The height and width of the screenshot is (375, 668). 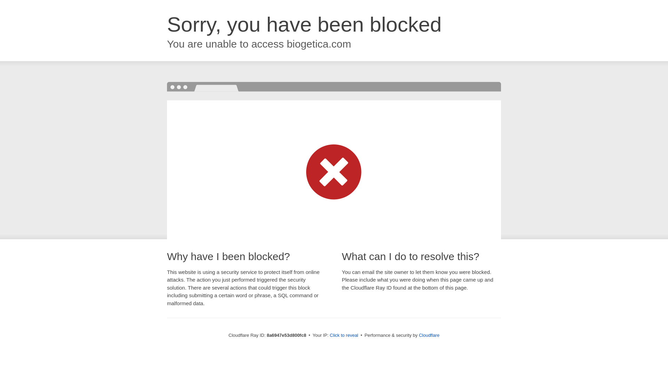 I want to click on Click to reveal, so click(x=344, y=335).